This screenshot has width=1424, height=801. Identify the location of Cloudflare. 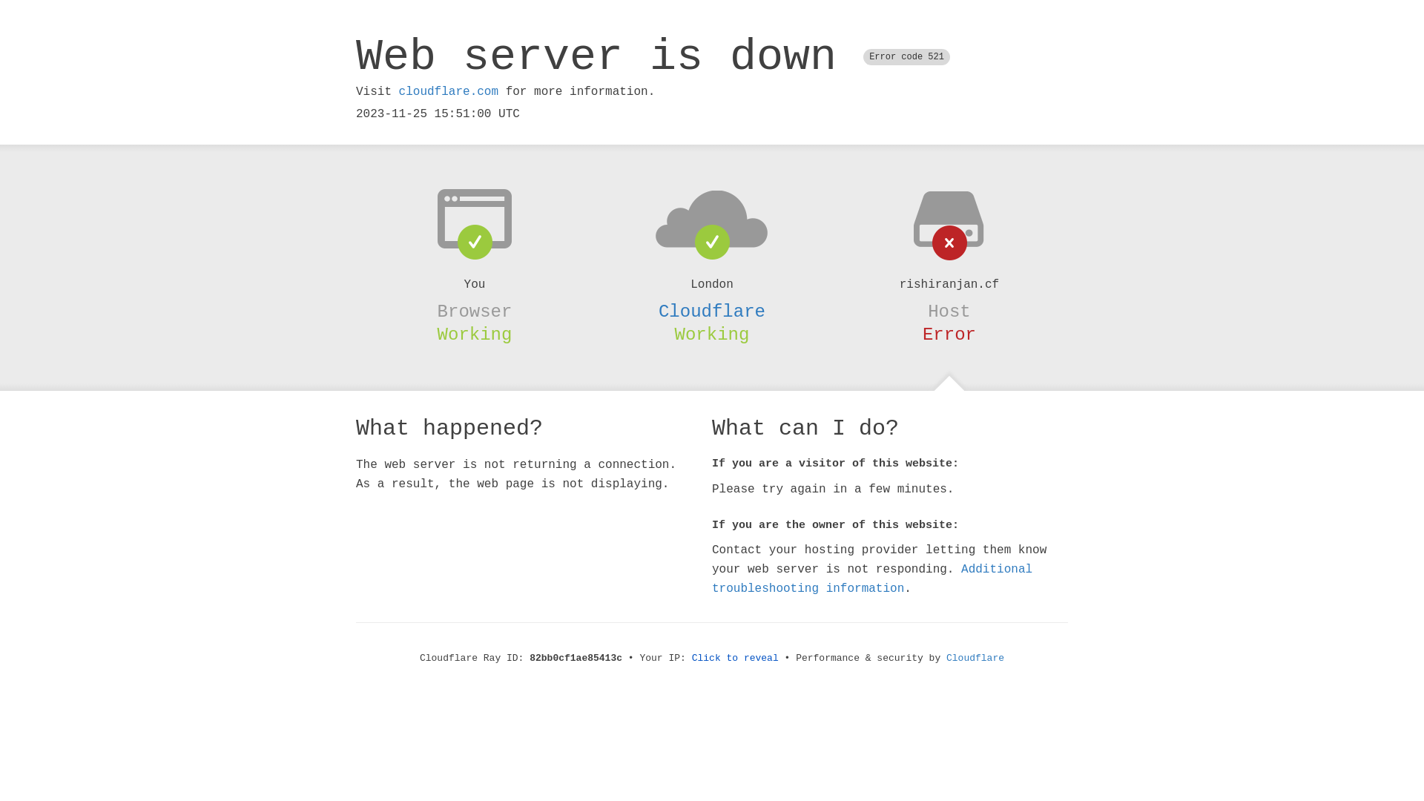
(712, 311).